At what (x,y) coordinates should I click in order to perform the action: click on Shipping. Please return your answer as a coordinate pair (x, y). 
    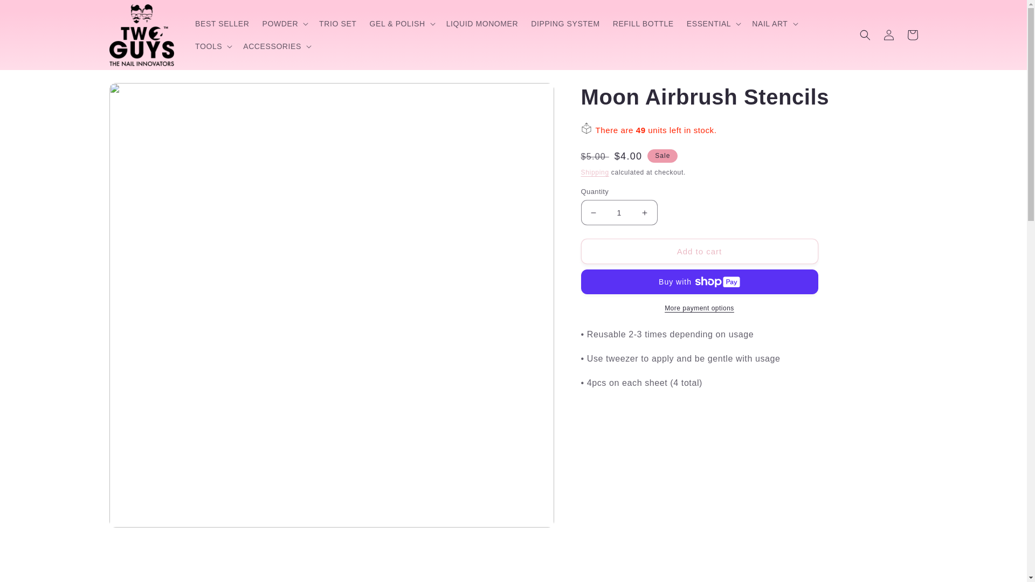
    Looking at the image, I should click on (595, 172).